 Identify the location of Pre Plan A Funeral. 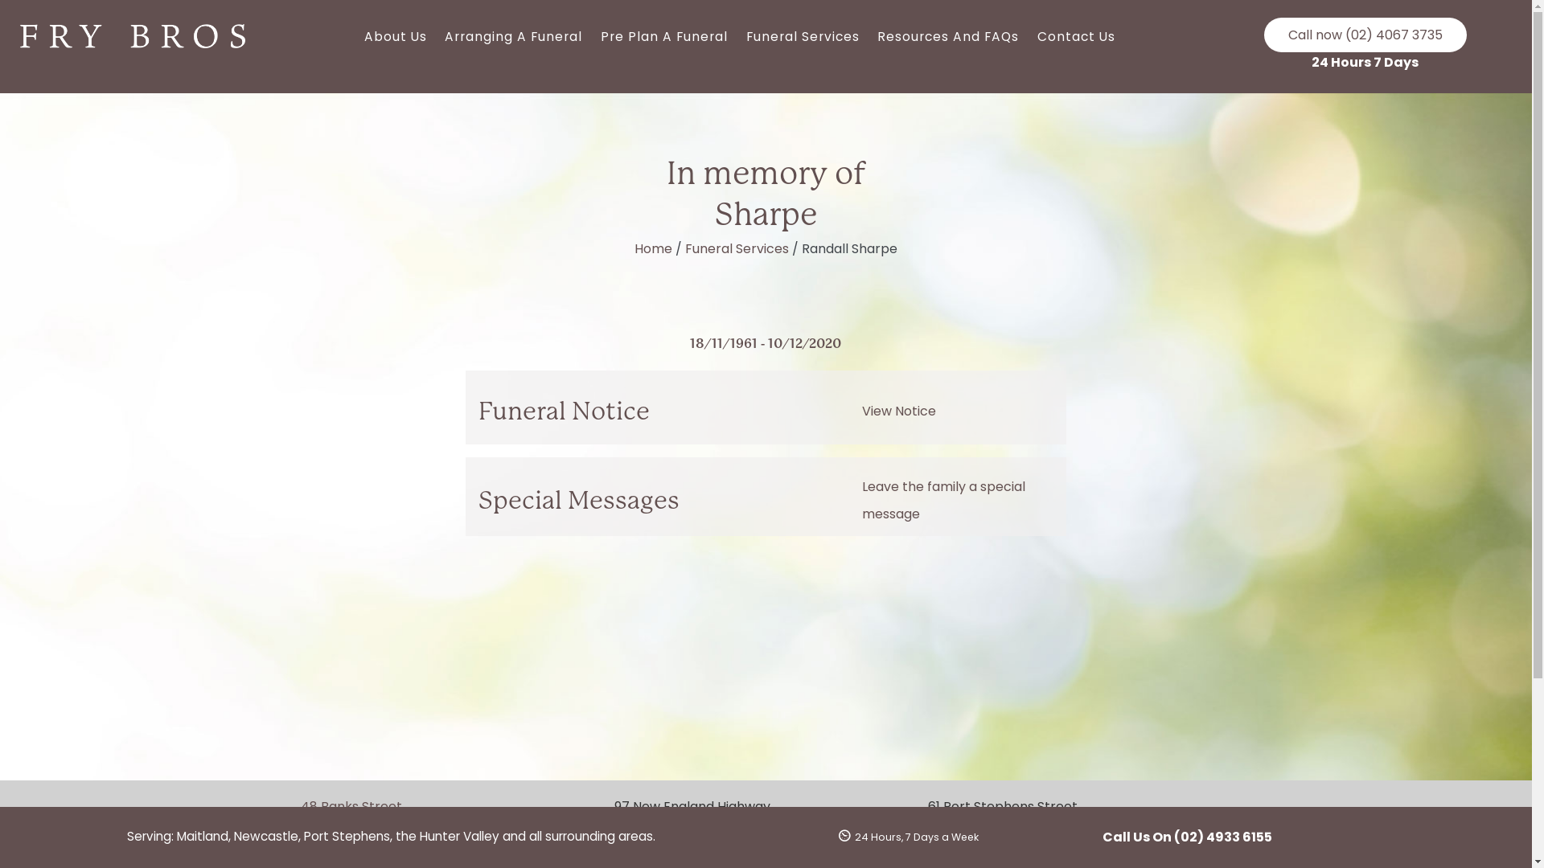
(664, 37).